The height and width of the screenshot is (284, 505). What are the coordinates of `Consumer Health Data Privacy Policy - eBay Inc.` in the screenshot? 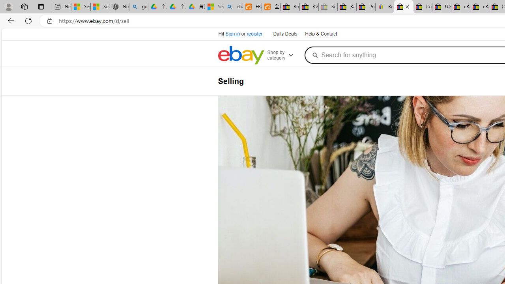 It's located at (423, 7).